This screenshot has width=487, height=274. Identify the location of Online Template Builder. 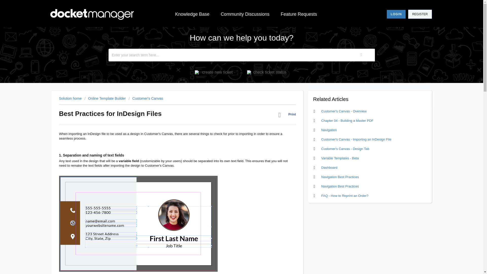
(105, 98).